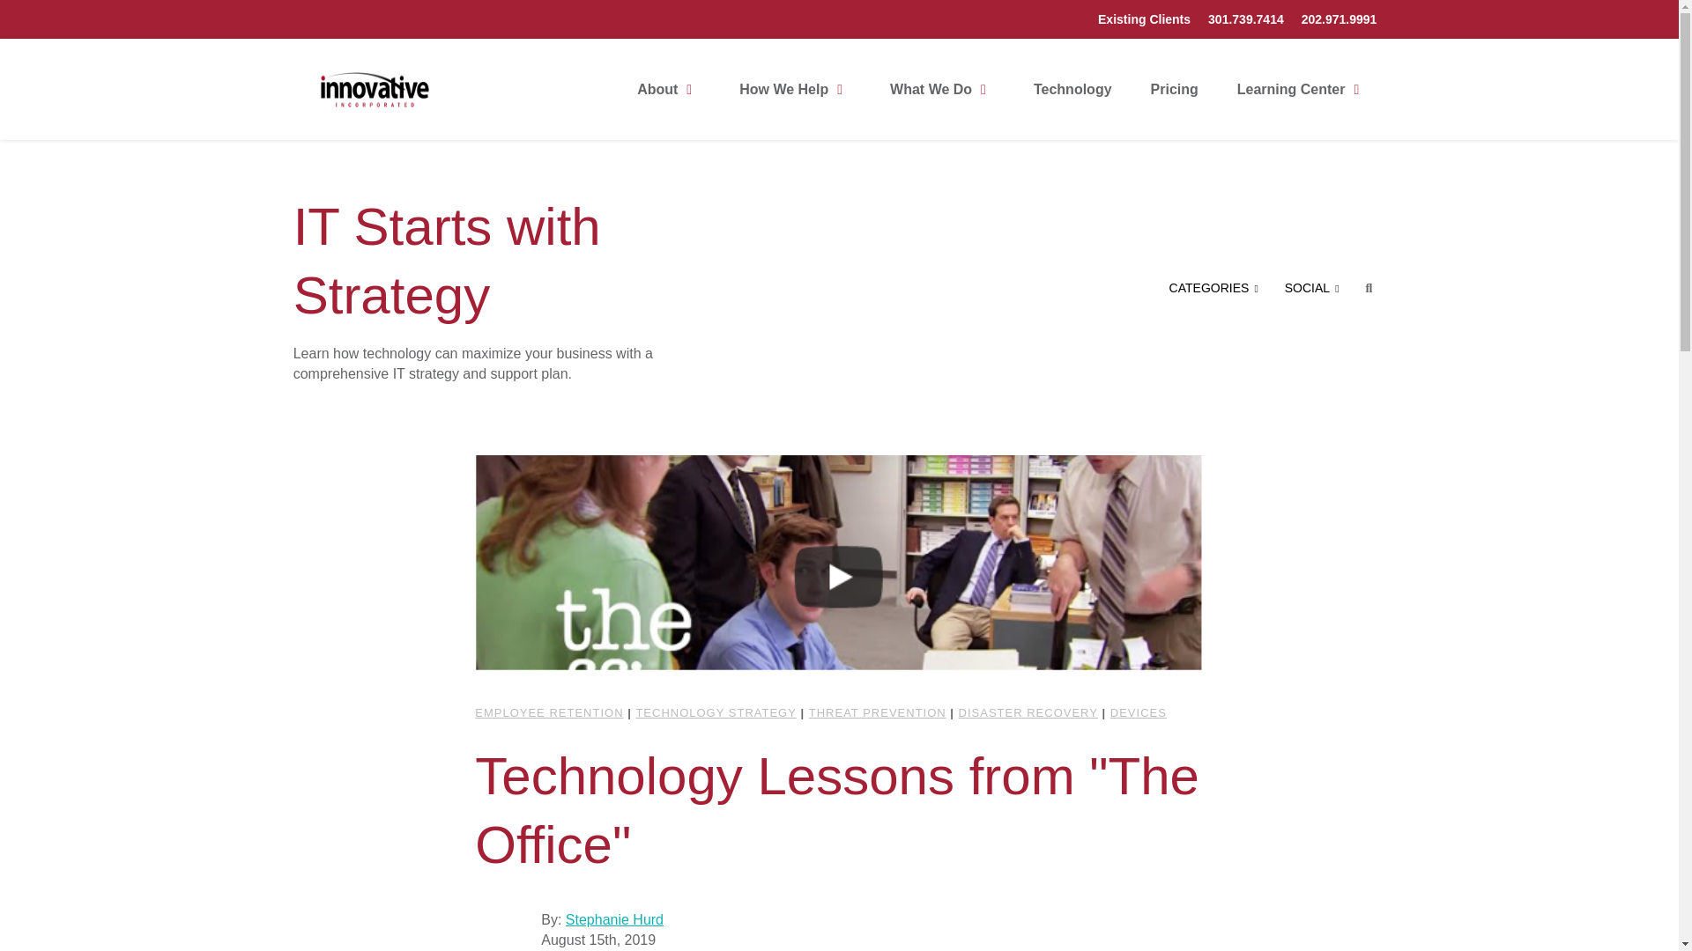 The image size is (1692, 951). What do you see at coordinates (1246, 19) in the screenshot?
I see `301.739.7414` at bounding box center [1246, 19].